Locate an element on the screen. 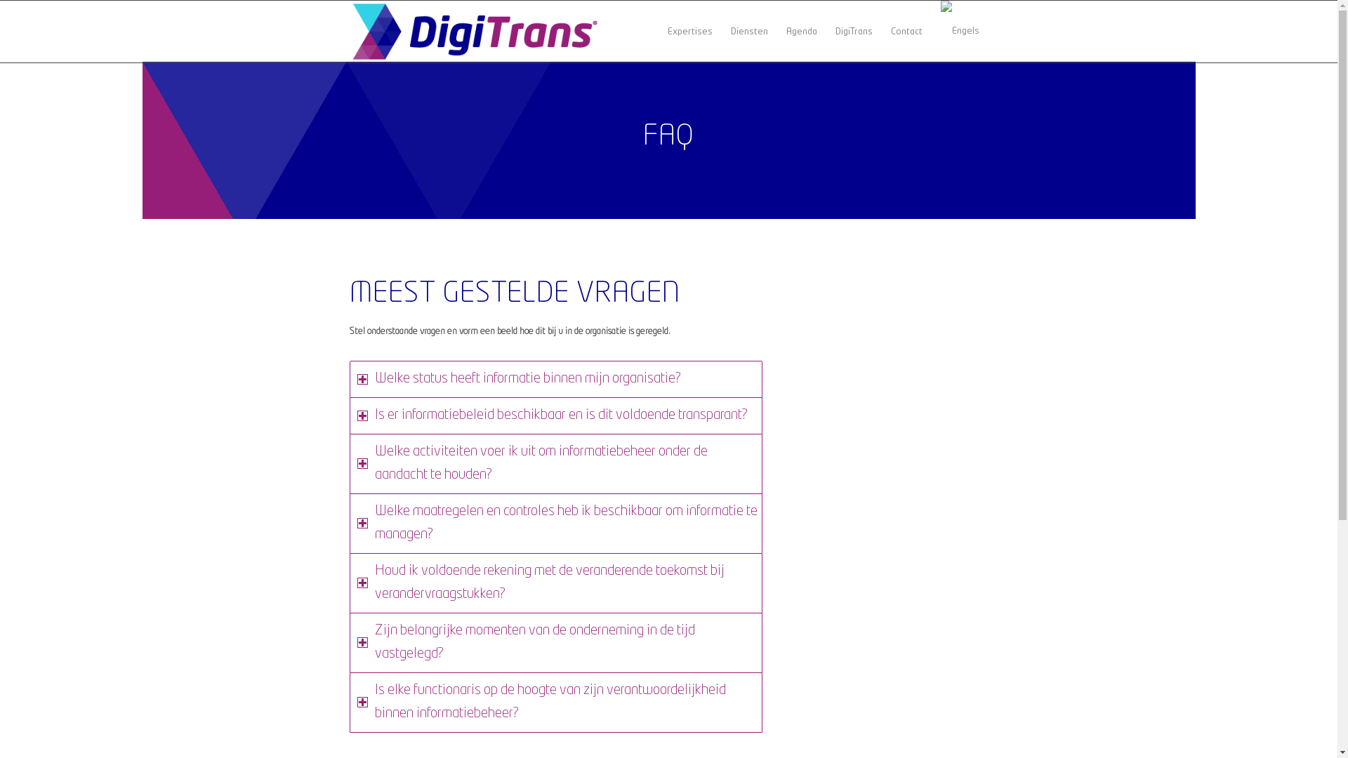 This screenshot has height=758, width=1348. Expertises is located at coordinates (690, 32).